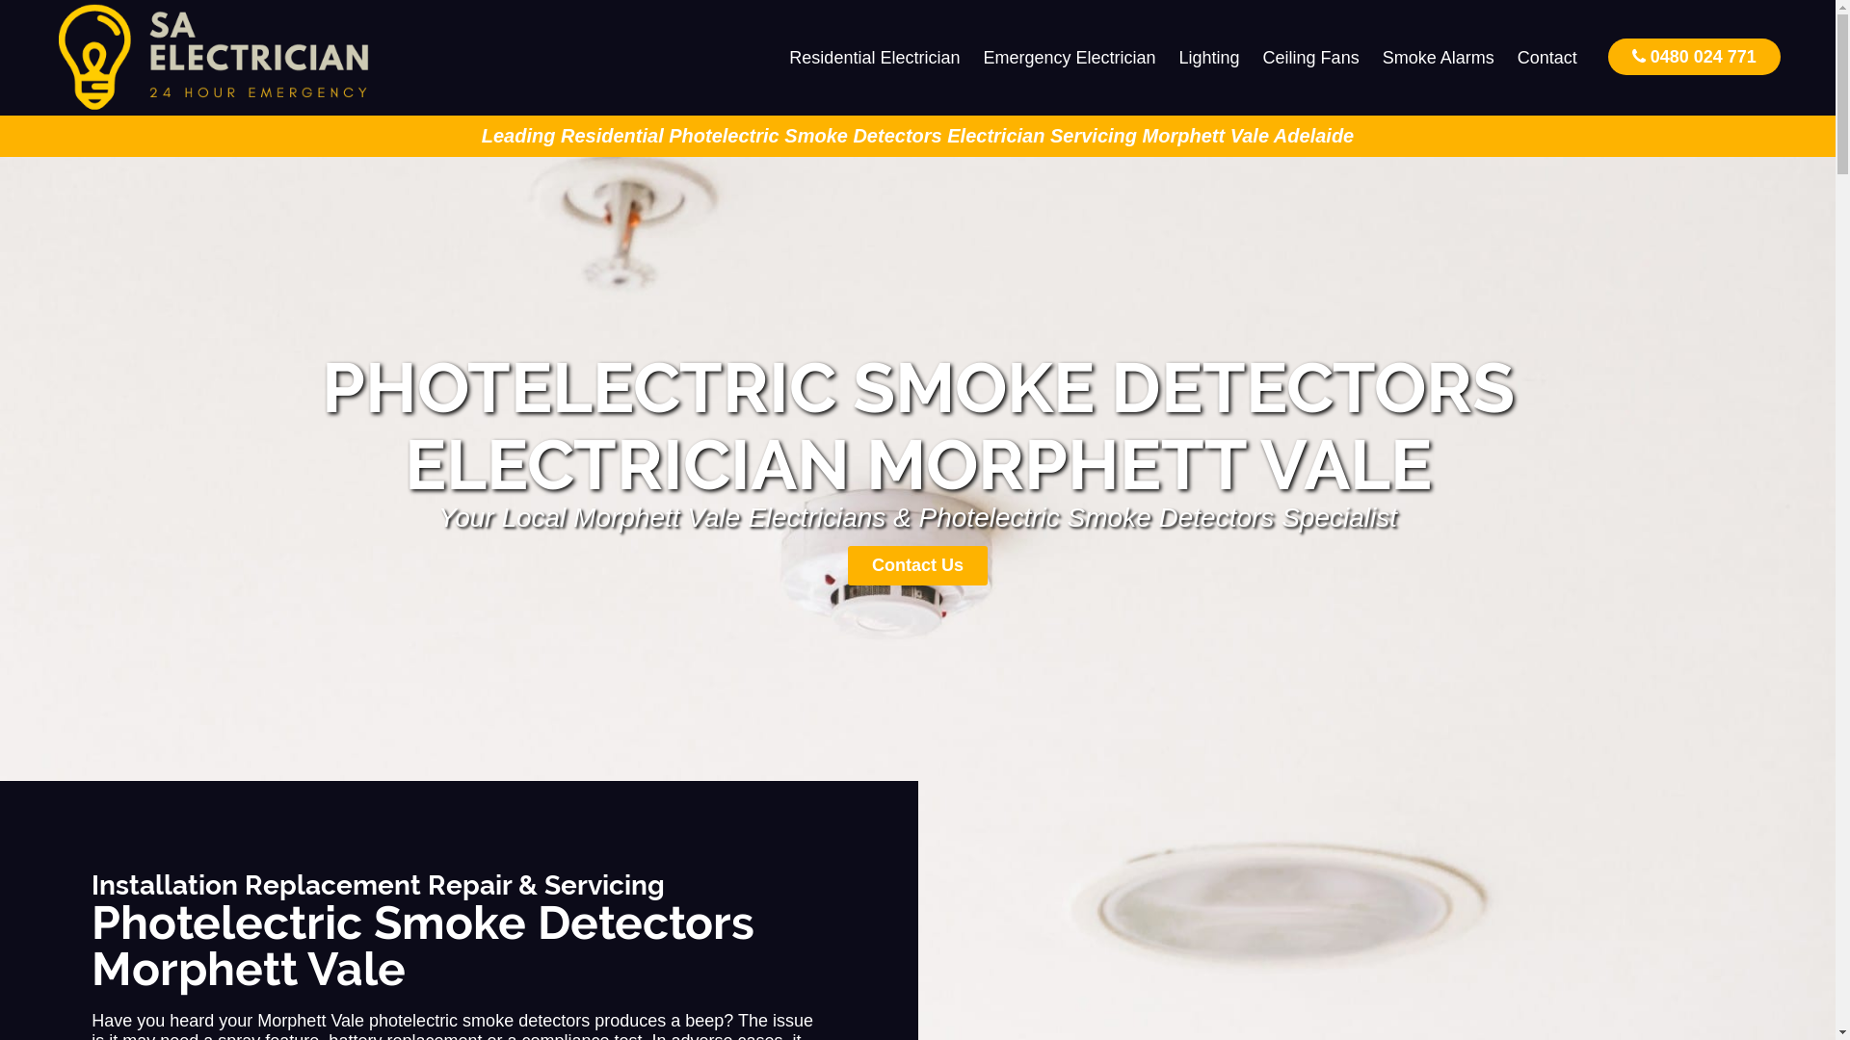 This screenshot has width=1850, height=1040. What do you see at coordinates (1547, 58) in the screenshot?
I see `Contact` at bounding box center [1547, 58].